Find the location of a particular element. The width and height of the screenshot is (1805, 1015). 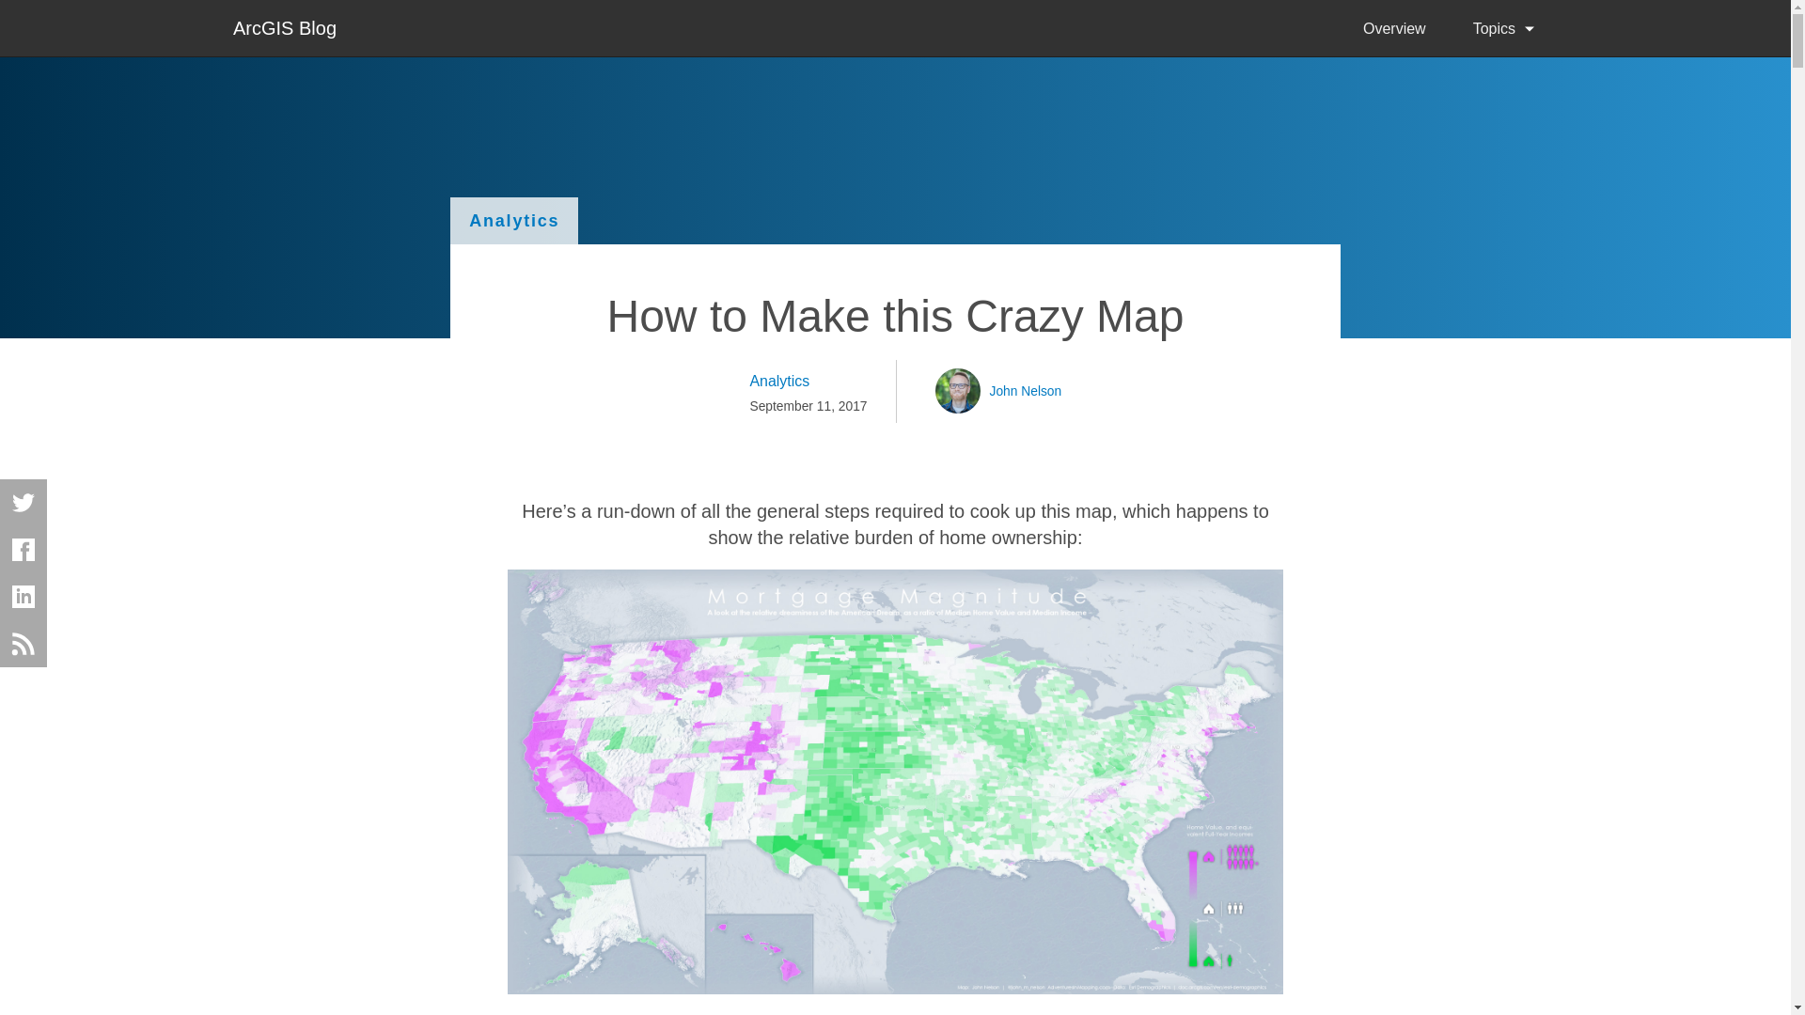

Analytics is located at coordinates (807, 382).